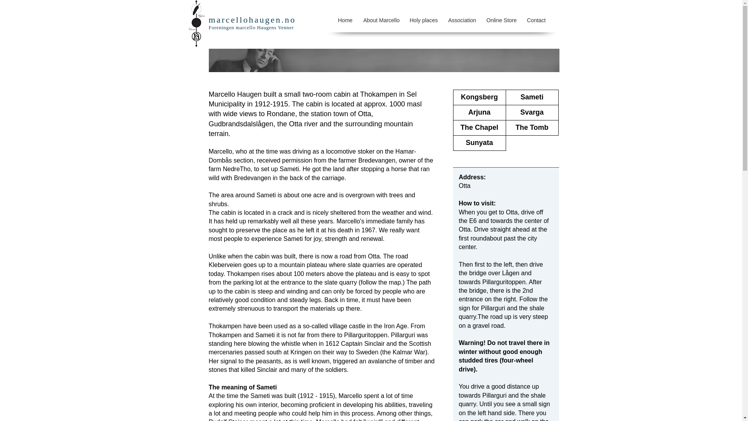 This screenshot has width=748, height=421. I want to click on Sameti, so click(532, 97).